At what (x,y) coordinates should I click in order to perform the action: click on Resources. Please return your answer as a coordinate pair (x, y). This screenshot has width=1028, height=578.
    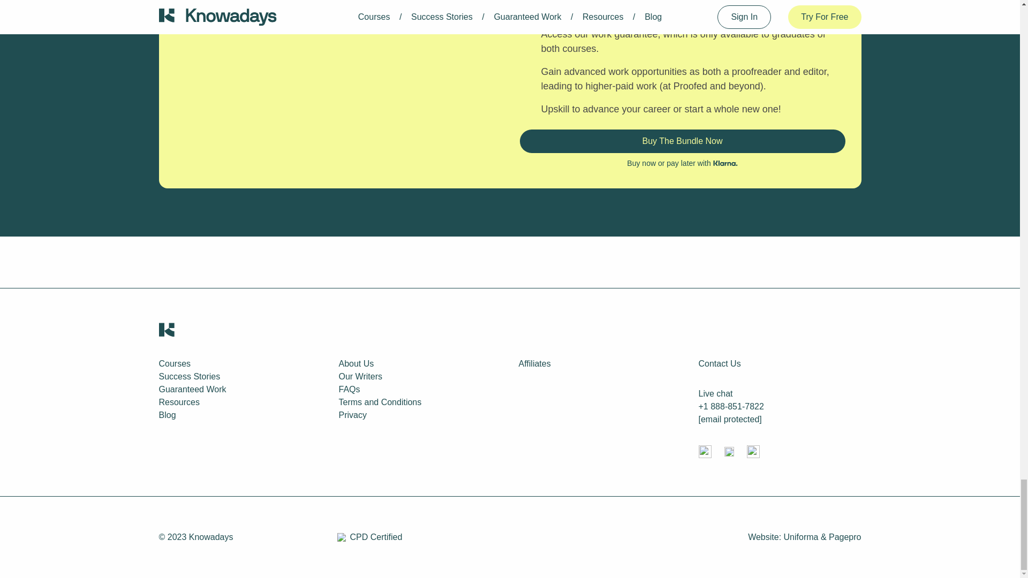
    Looking at the image, I should click on (179, 402).